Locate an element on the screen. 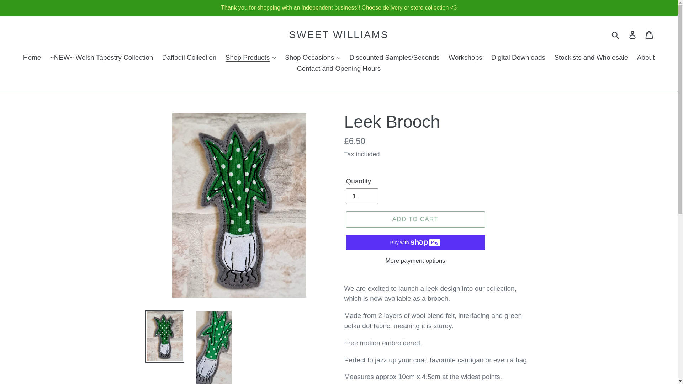 The image size is (683, 384). SWEET WILLIAMS is located at coordinates (339, 35).